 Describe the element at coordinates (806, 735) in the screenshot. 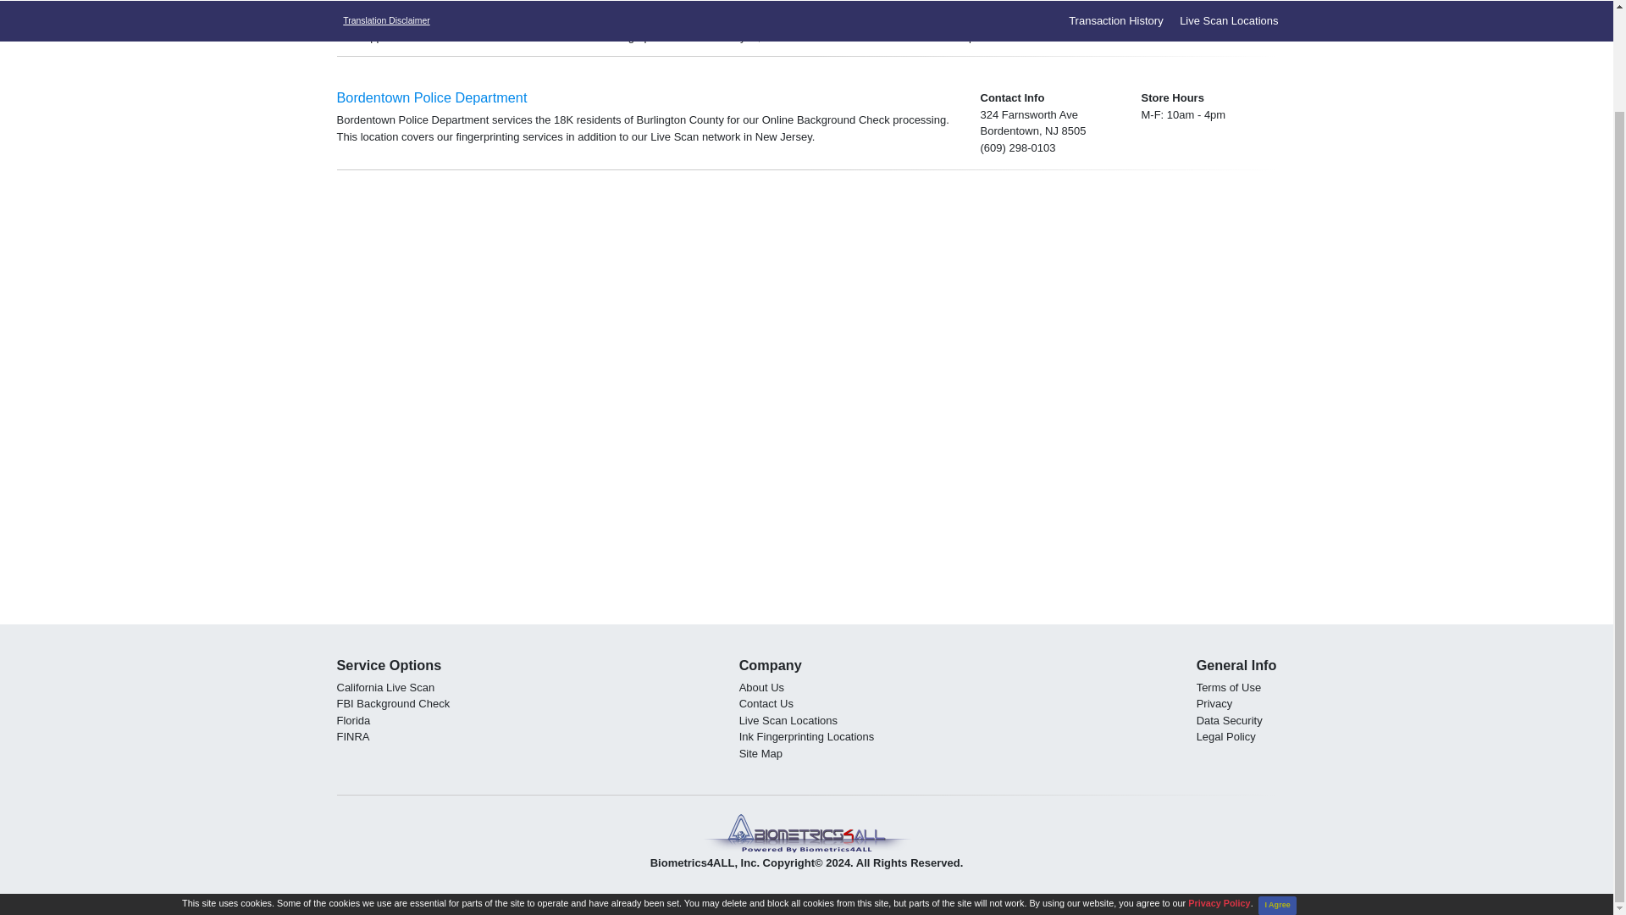

I see `Ink Fingerprinting Locations` at that location.